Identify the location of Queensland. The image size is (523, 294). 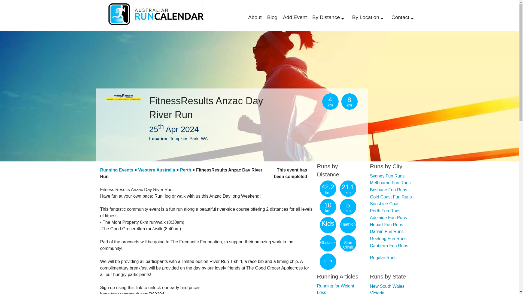
(372, 124).